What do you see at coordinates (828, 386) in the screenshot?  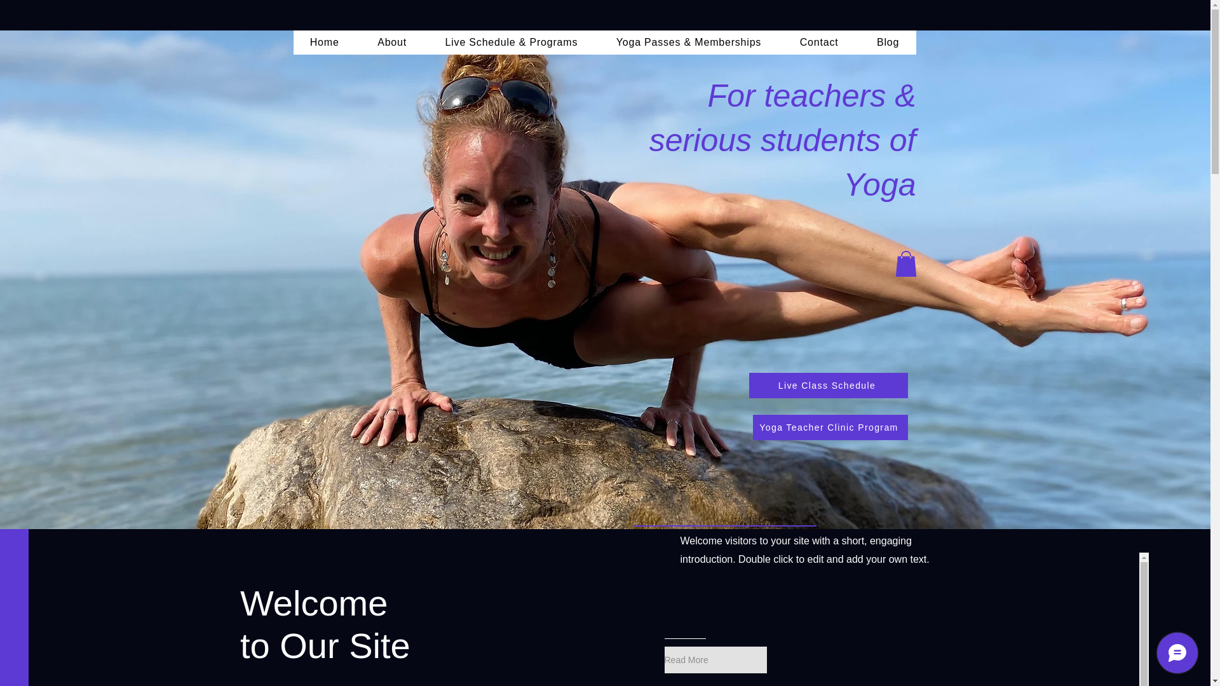 I see `Live Class Schedule` at bounding box center [828, 386].